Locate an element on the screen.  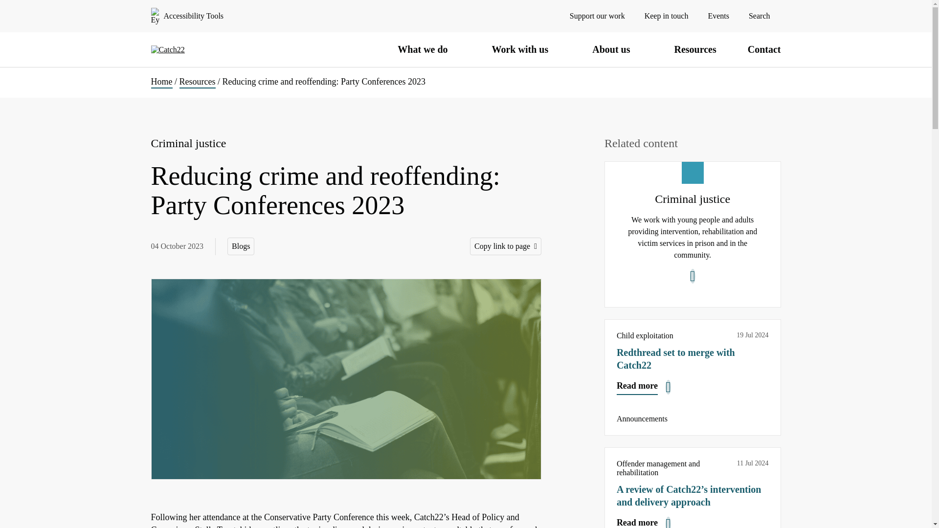
Support our work is located at coordinates (598, 16).